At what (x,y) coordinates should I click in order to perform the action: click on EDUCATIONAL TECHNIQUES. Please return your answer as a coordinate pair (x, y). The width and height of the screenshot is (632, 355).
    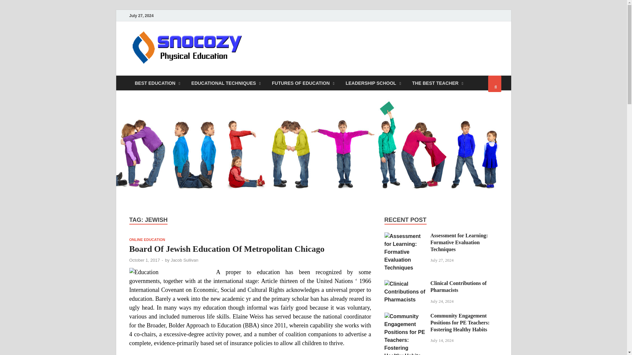
    Looking at the image, I should click on (226, 83).